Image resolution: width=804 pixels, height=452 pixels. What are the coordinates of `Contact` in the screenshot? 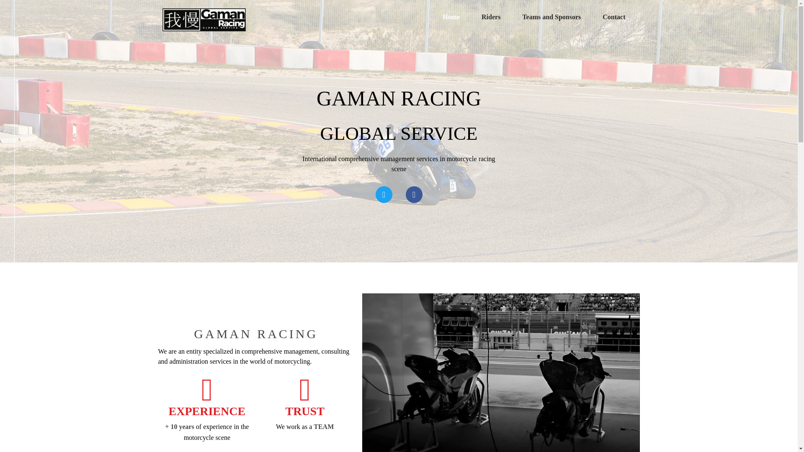 It's located at (614, 17).